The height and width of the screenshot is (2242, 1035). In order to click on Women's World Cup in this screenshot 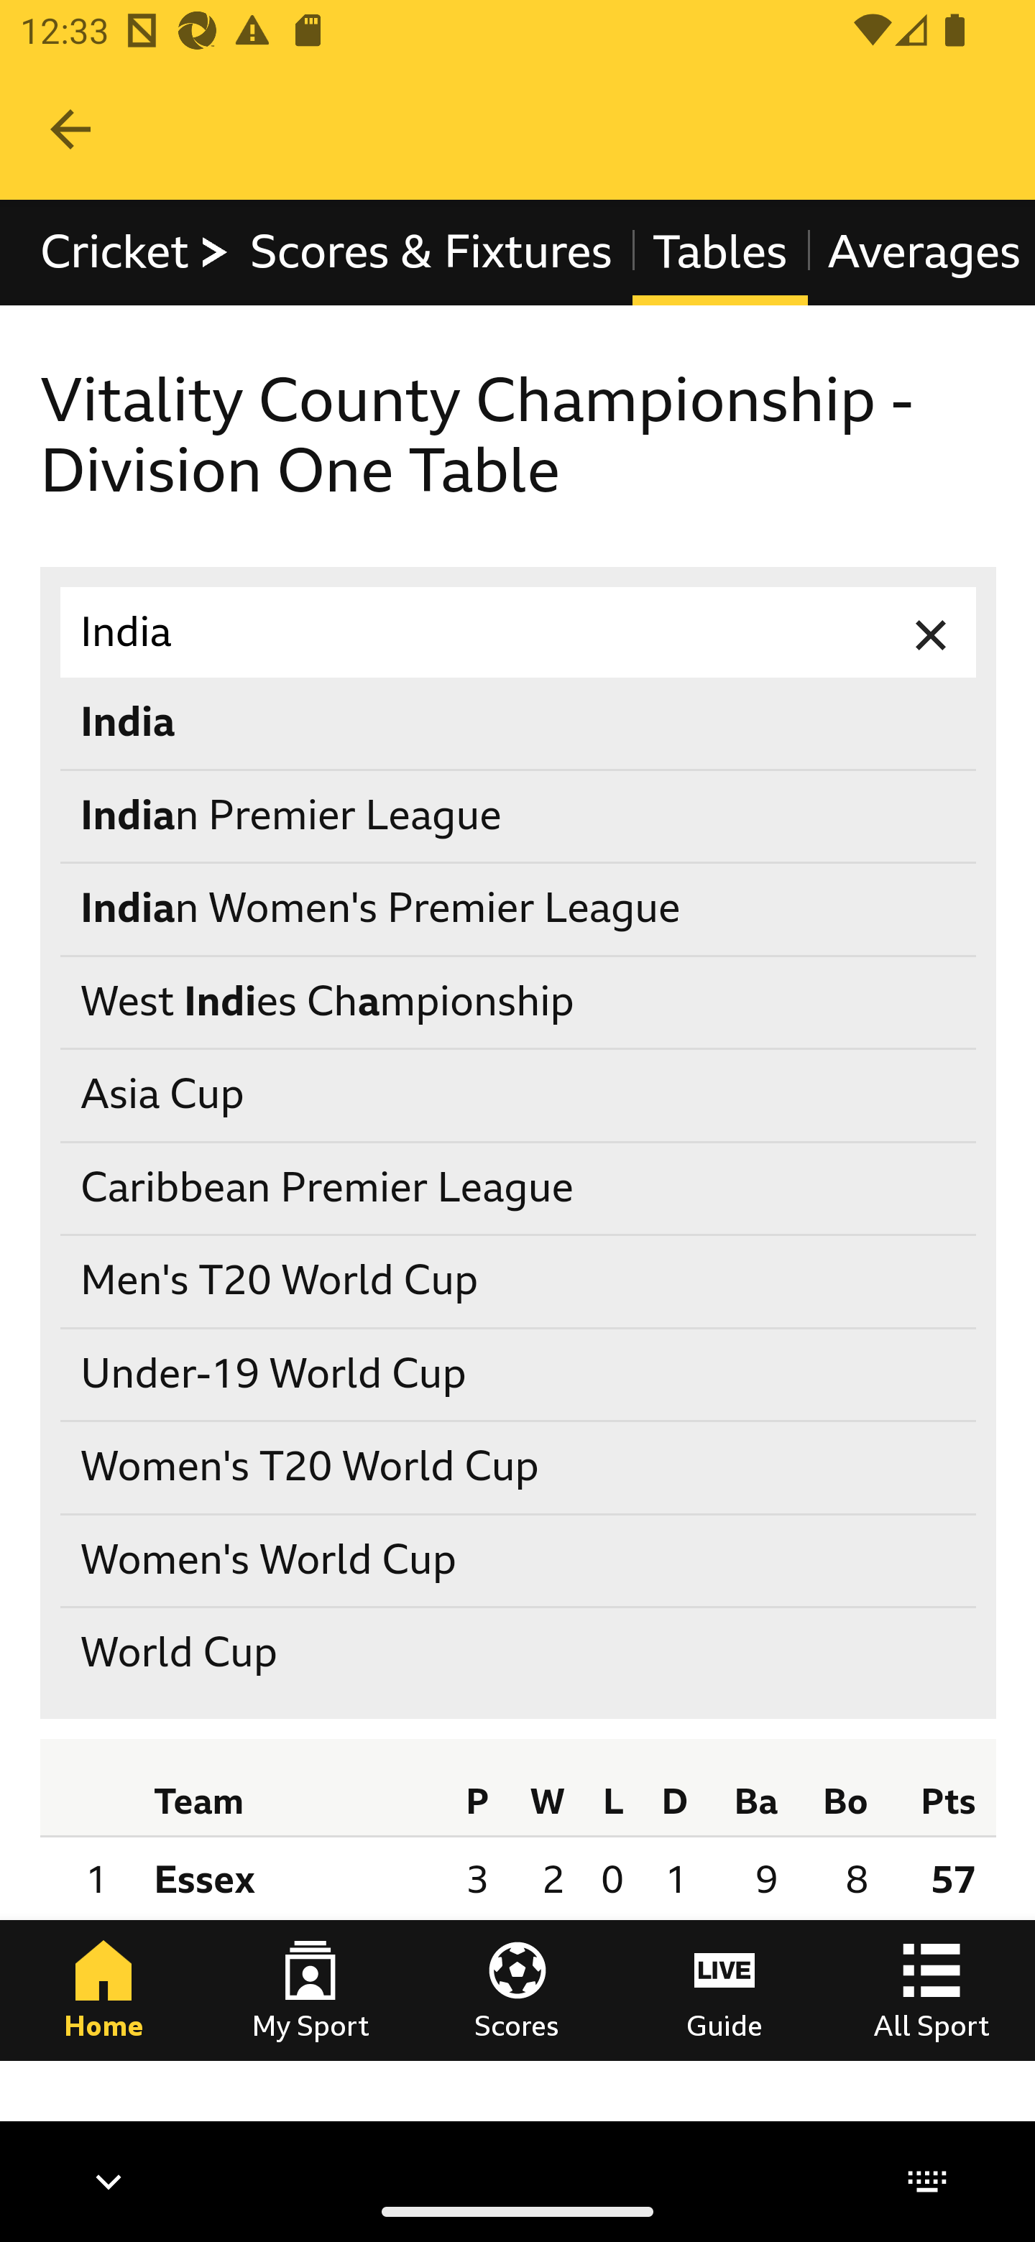, I will do `click(519, 1561)`.